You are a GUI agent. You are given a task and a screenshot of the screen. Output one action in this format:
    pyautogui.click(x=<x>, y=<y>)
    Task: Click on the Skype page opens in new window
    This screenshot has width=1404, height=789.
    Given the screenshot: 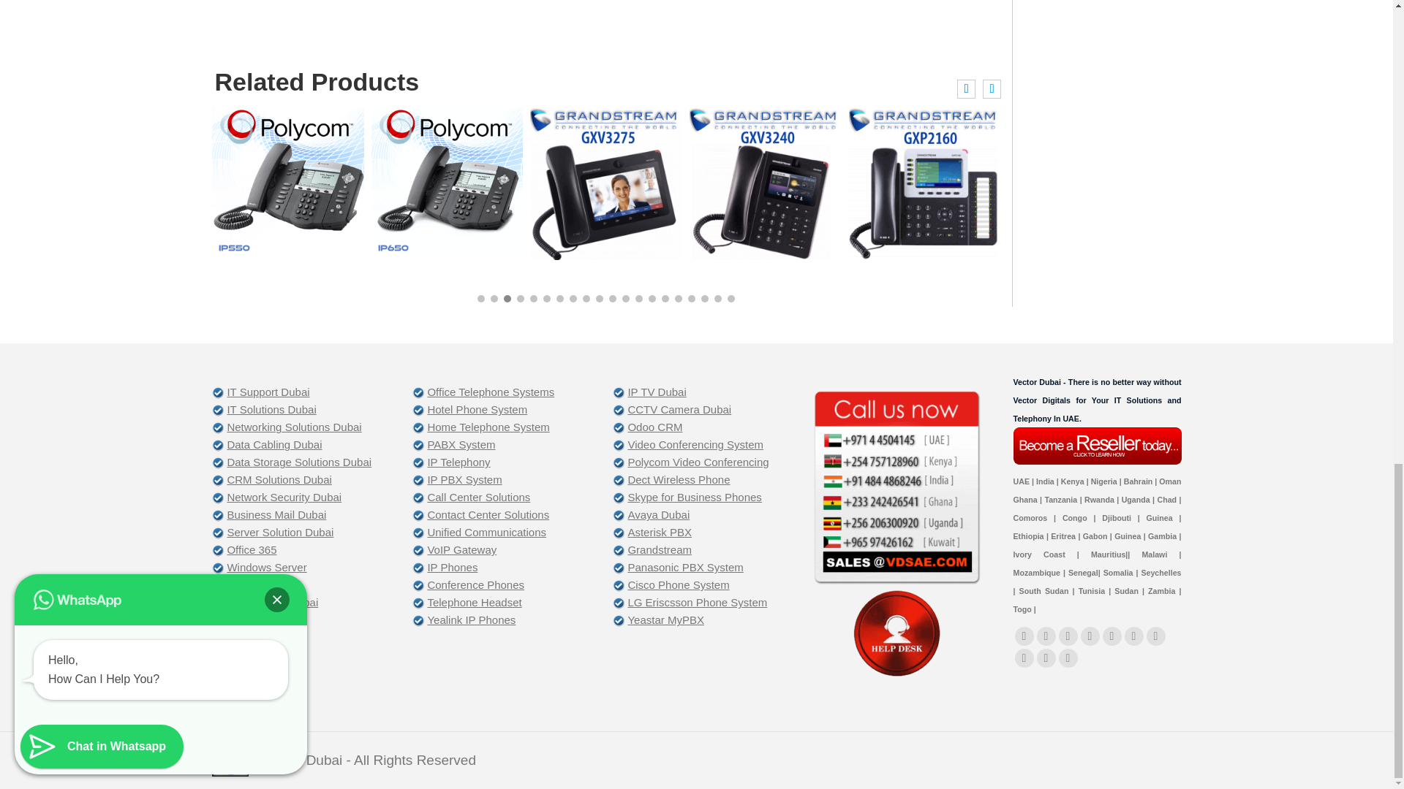 What is the action you would take?
    pyautogui.click(x=1024, y=657)
    